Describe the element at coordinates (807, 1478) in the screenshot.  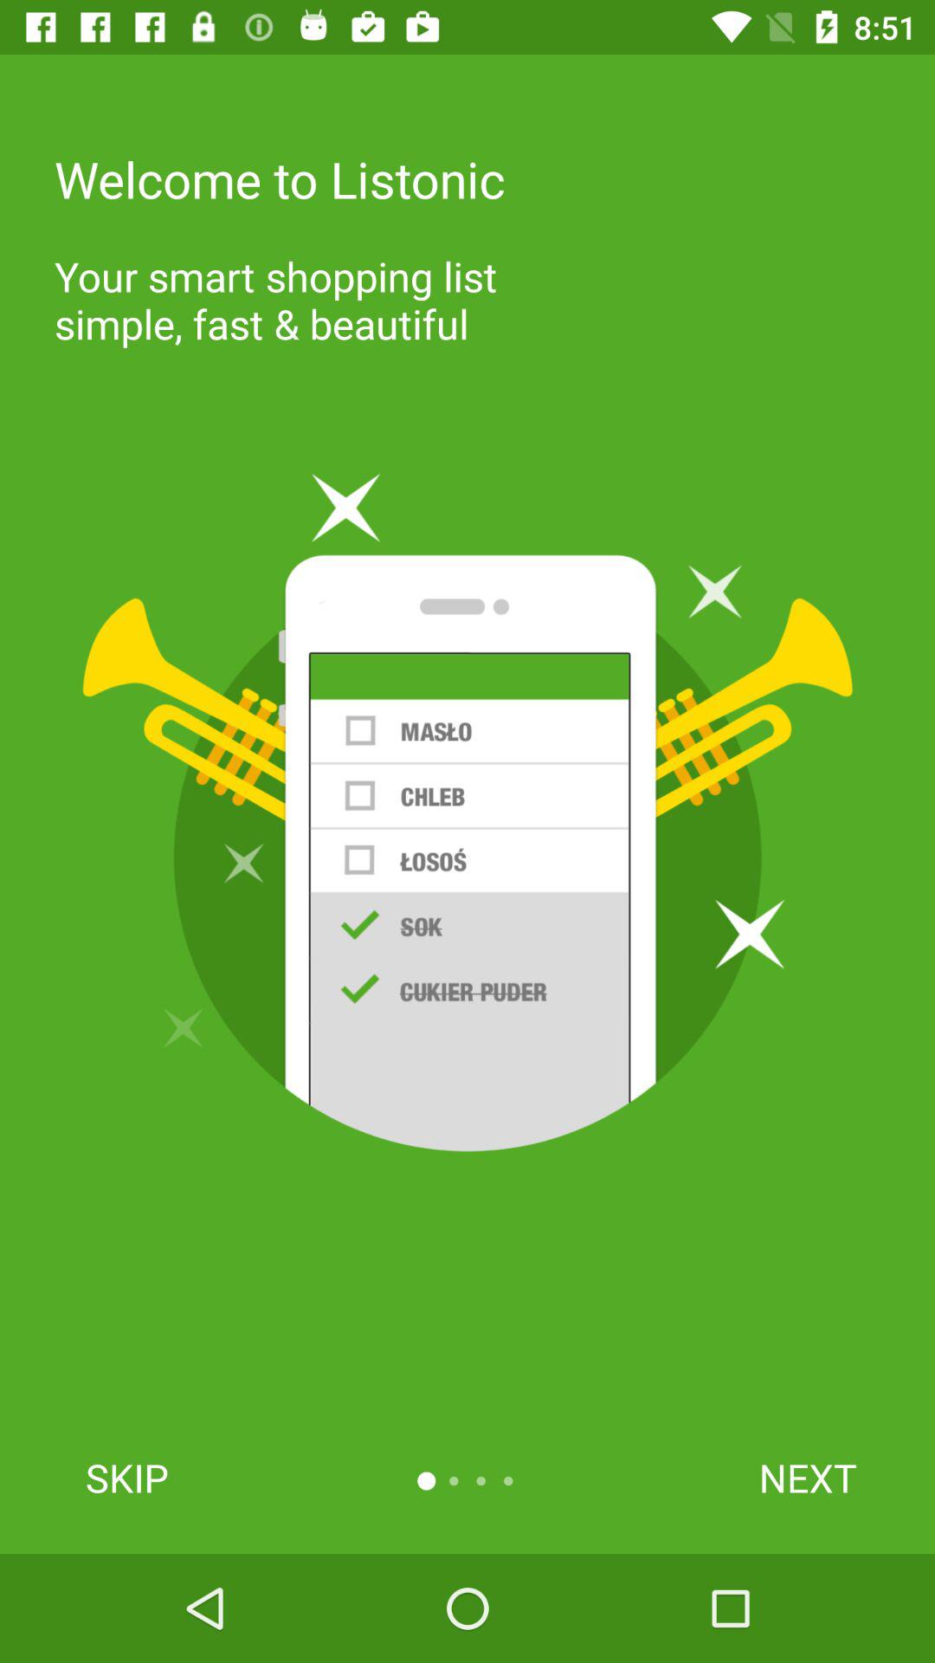
I see `press item at the bottom right corner` at that location.